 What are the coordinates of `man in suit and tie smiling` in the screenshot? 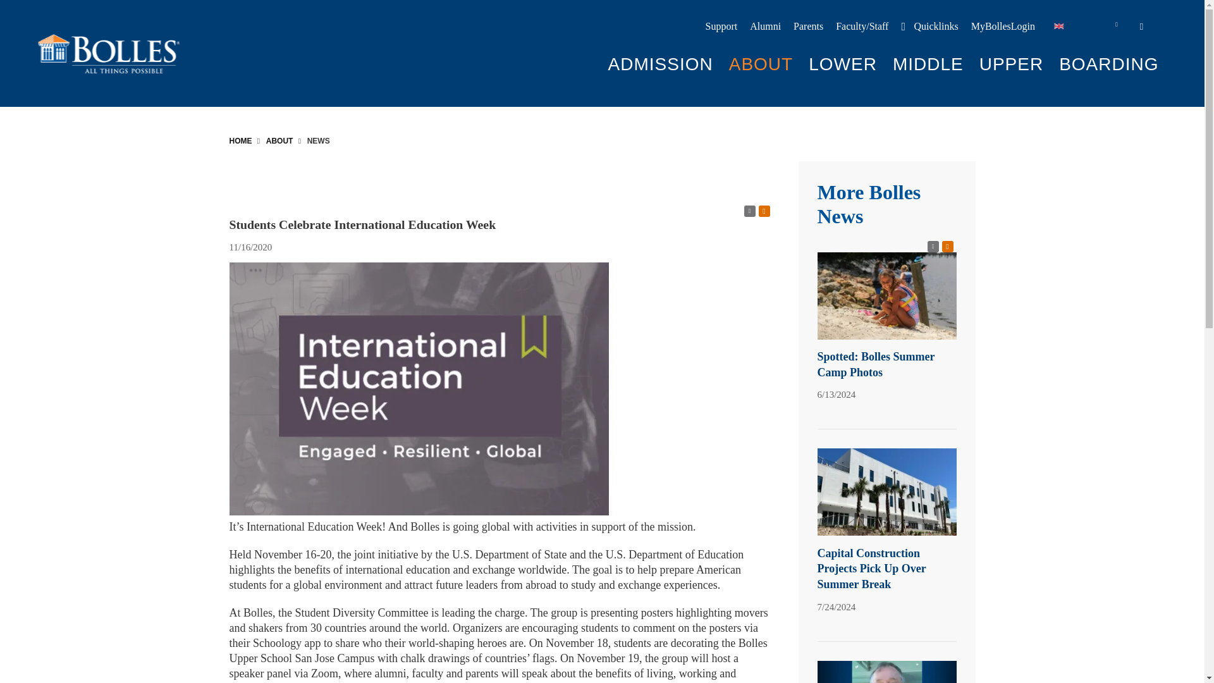 It's located at (886, 672).